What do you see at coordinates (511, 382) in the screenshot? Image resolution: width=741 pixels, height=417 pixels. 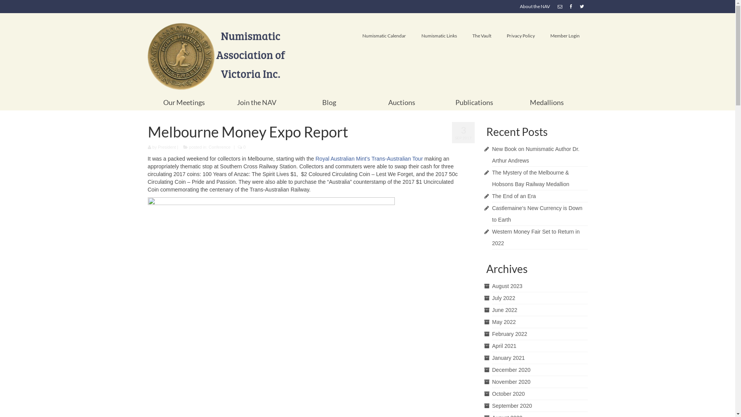 I see `November 2020` at bounding box center [511, 382].